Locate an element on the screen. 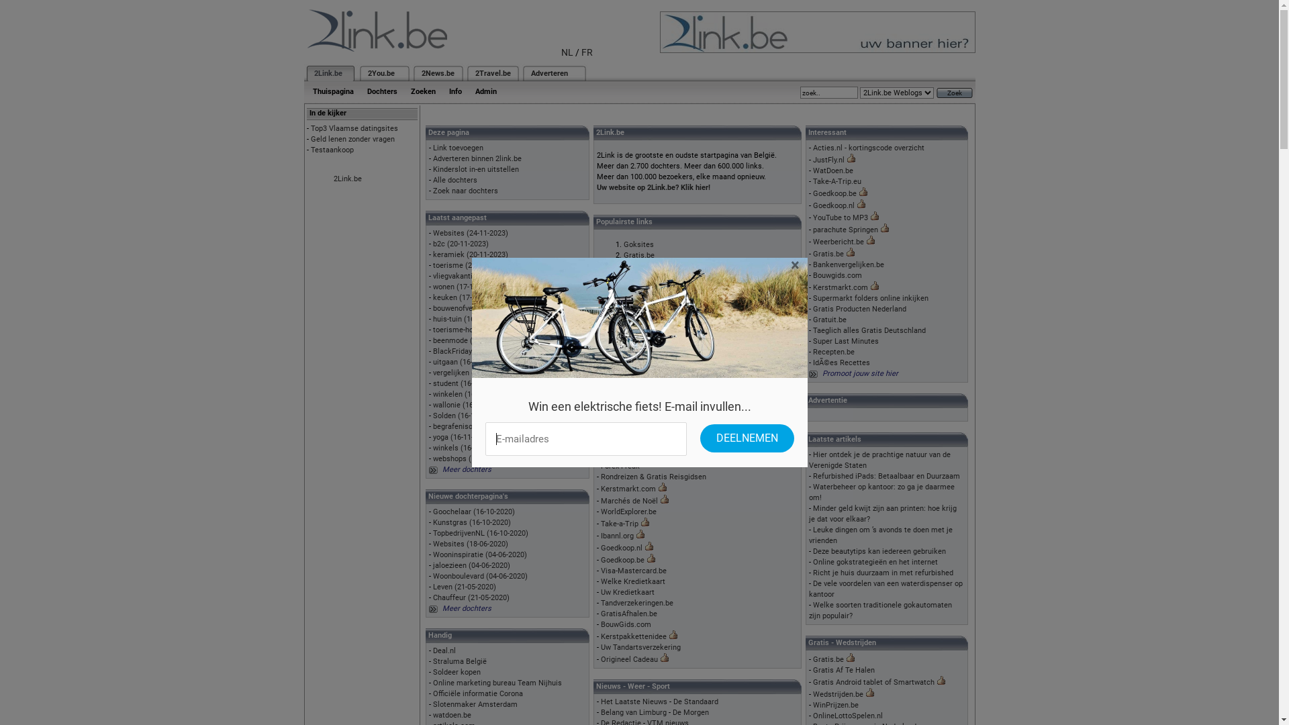  Gratuit.be is located at coordinates (830, 320).